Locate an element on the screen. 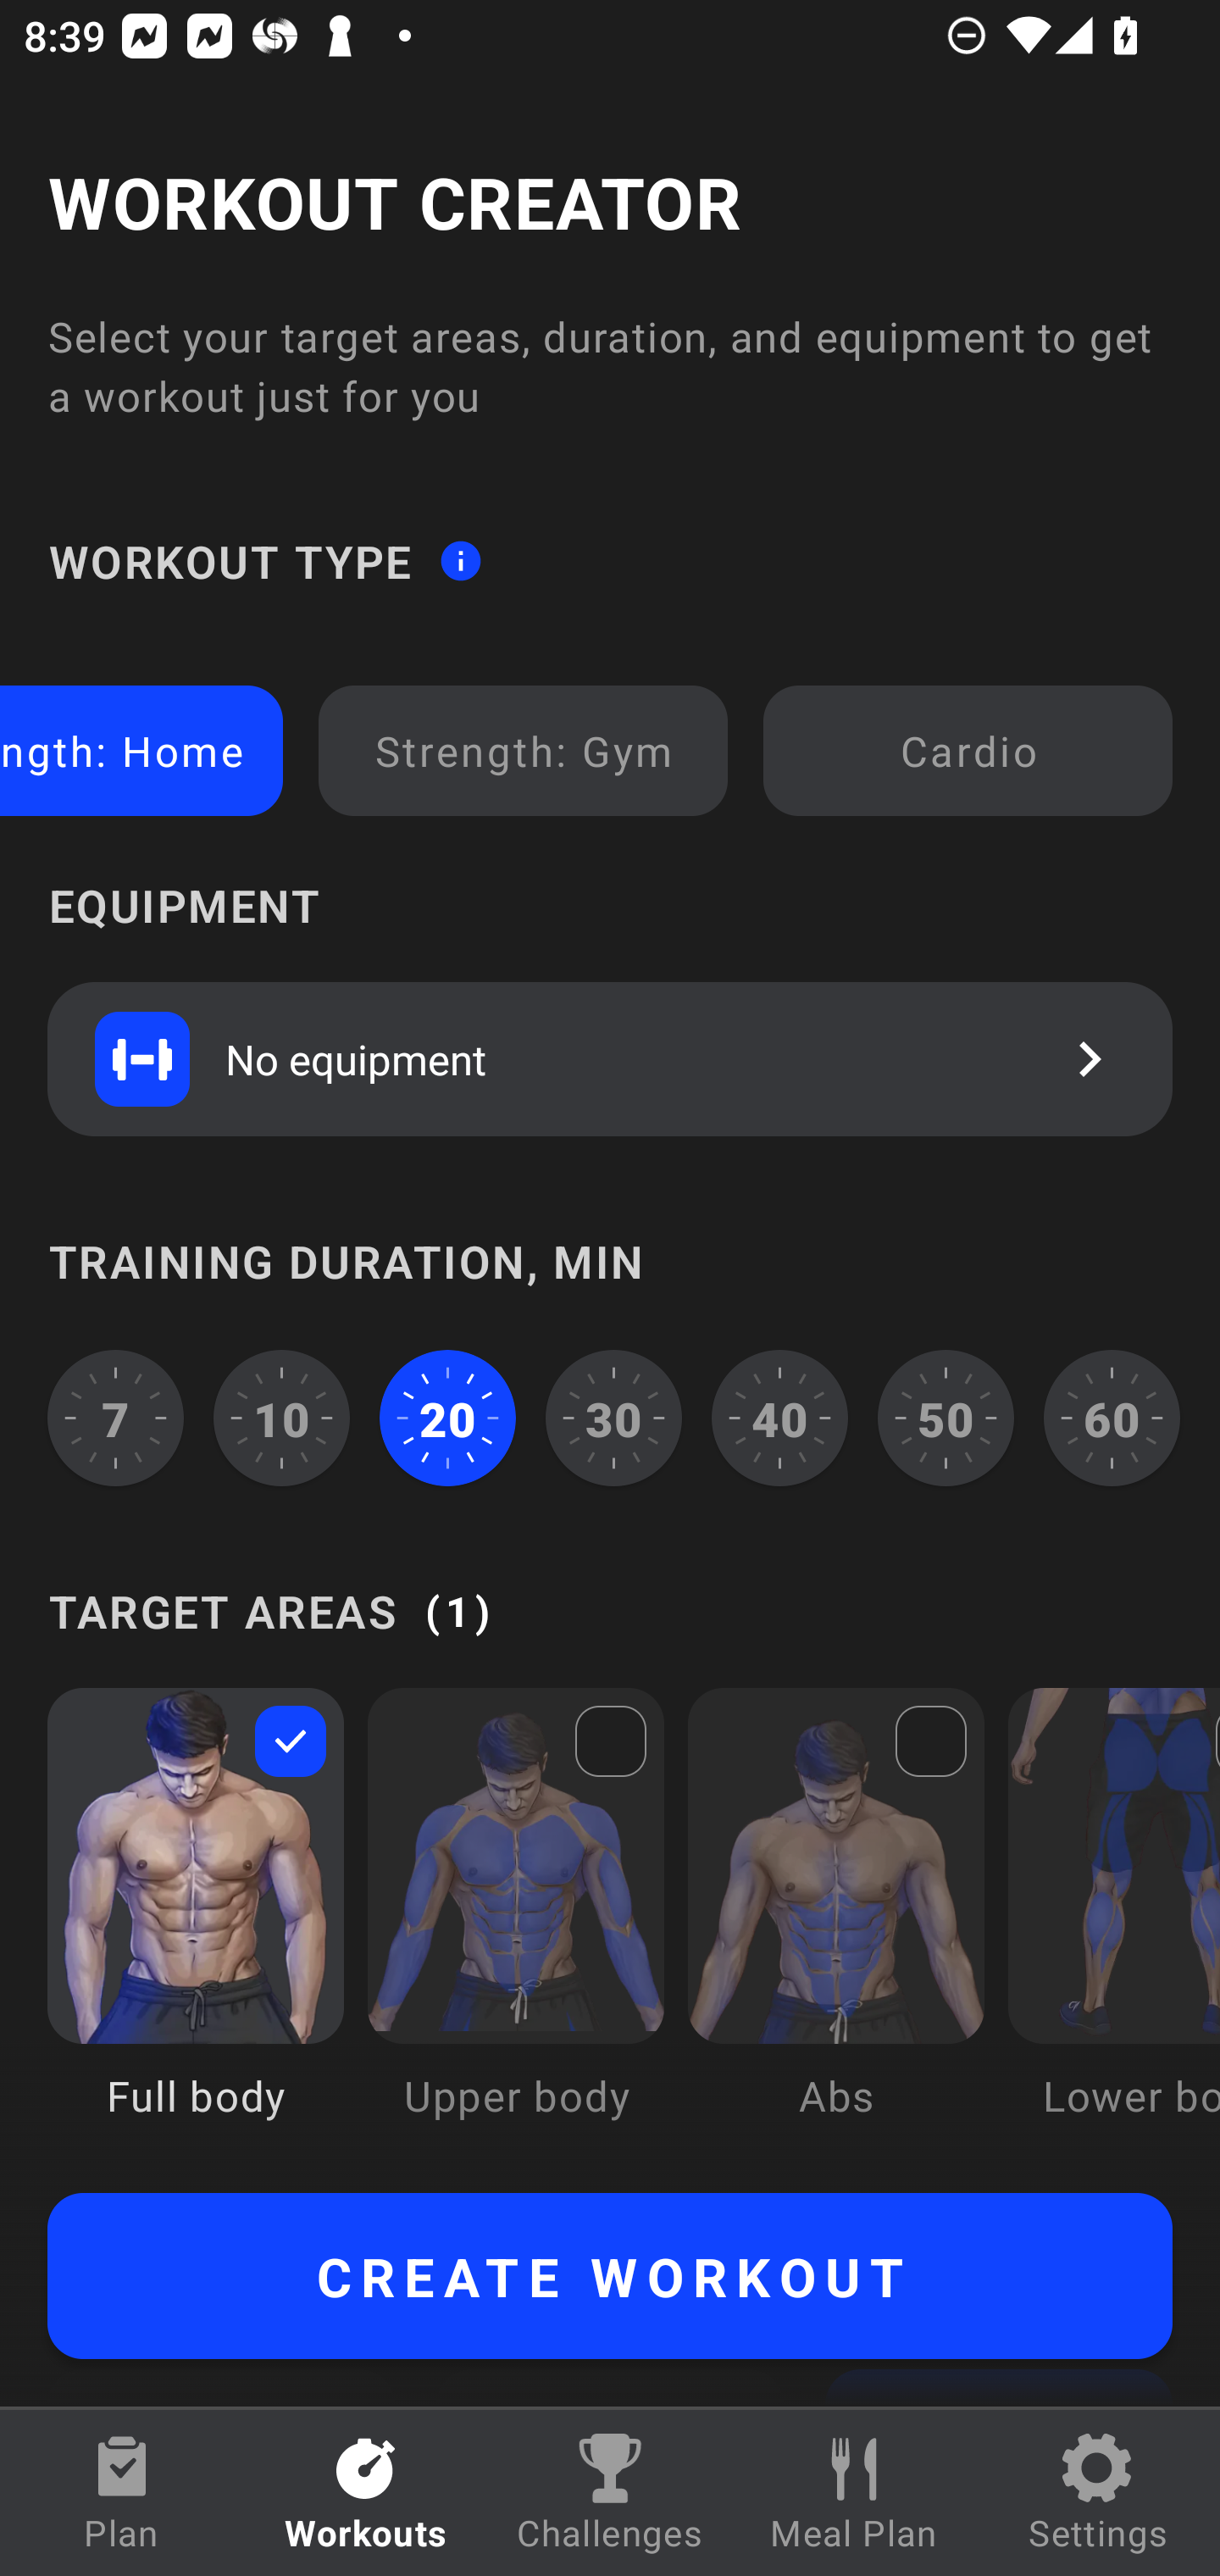 This screenshot has width=1220, height=2576. Cardio is located at coordinates (968, 751).